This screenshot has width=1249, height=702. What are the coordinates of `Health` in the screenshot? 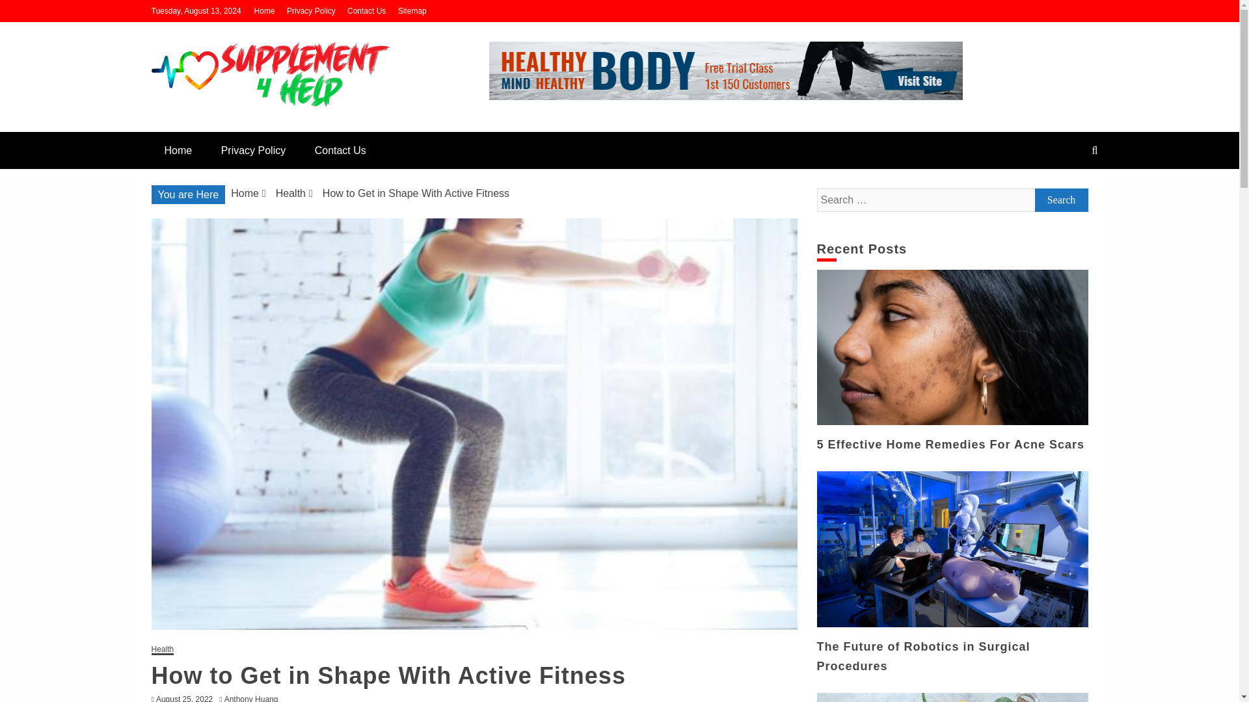 It's located at (291, 193).